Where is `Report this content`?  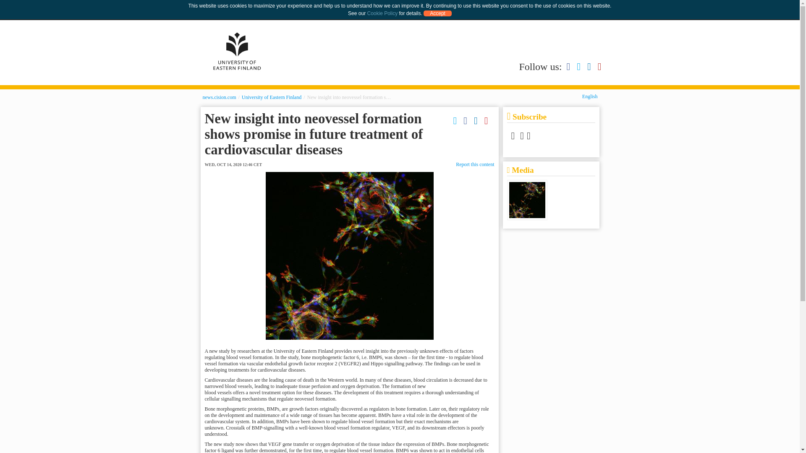 Report this content is located at coordinates (475, 164).